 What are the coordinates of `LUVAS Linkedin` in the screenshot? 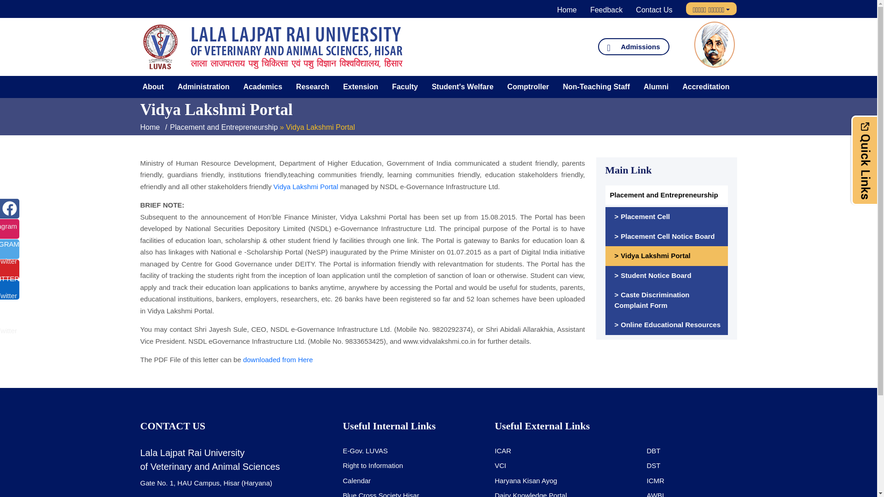 It's located at (8, 331).